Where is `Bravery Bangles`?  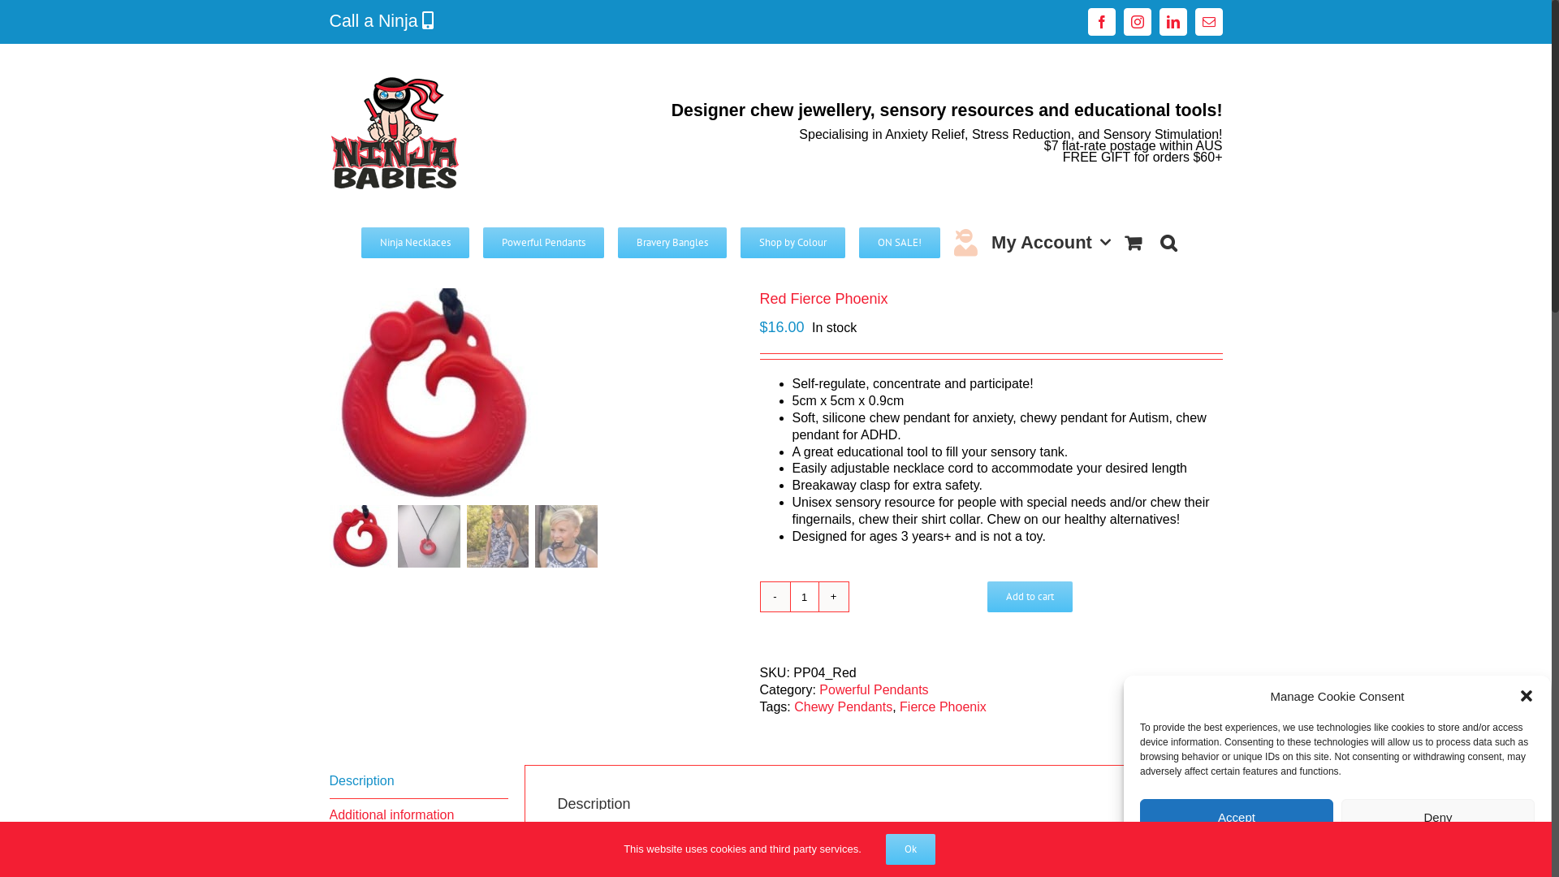
Bravery Bangles is located at coordinates (672, 242).